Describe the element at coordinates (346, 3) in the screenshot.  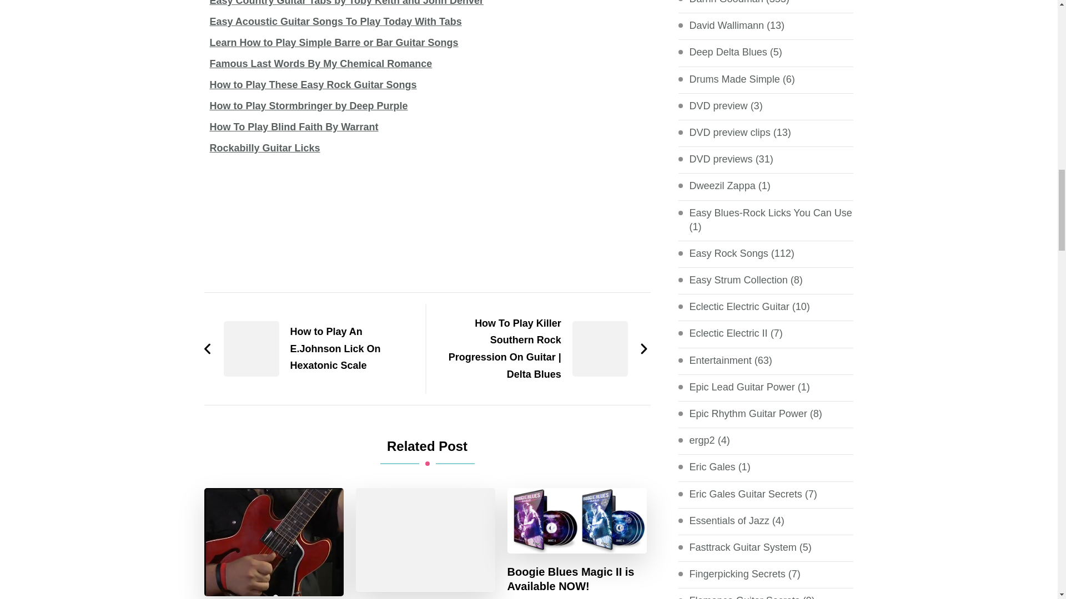
I see `Easy Country Guitar Tabs by Toby Keith and John Denver` at that location.